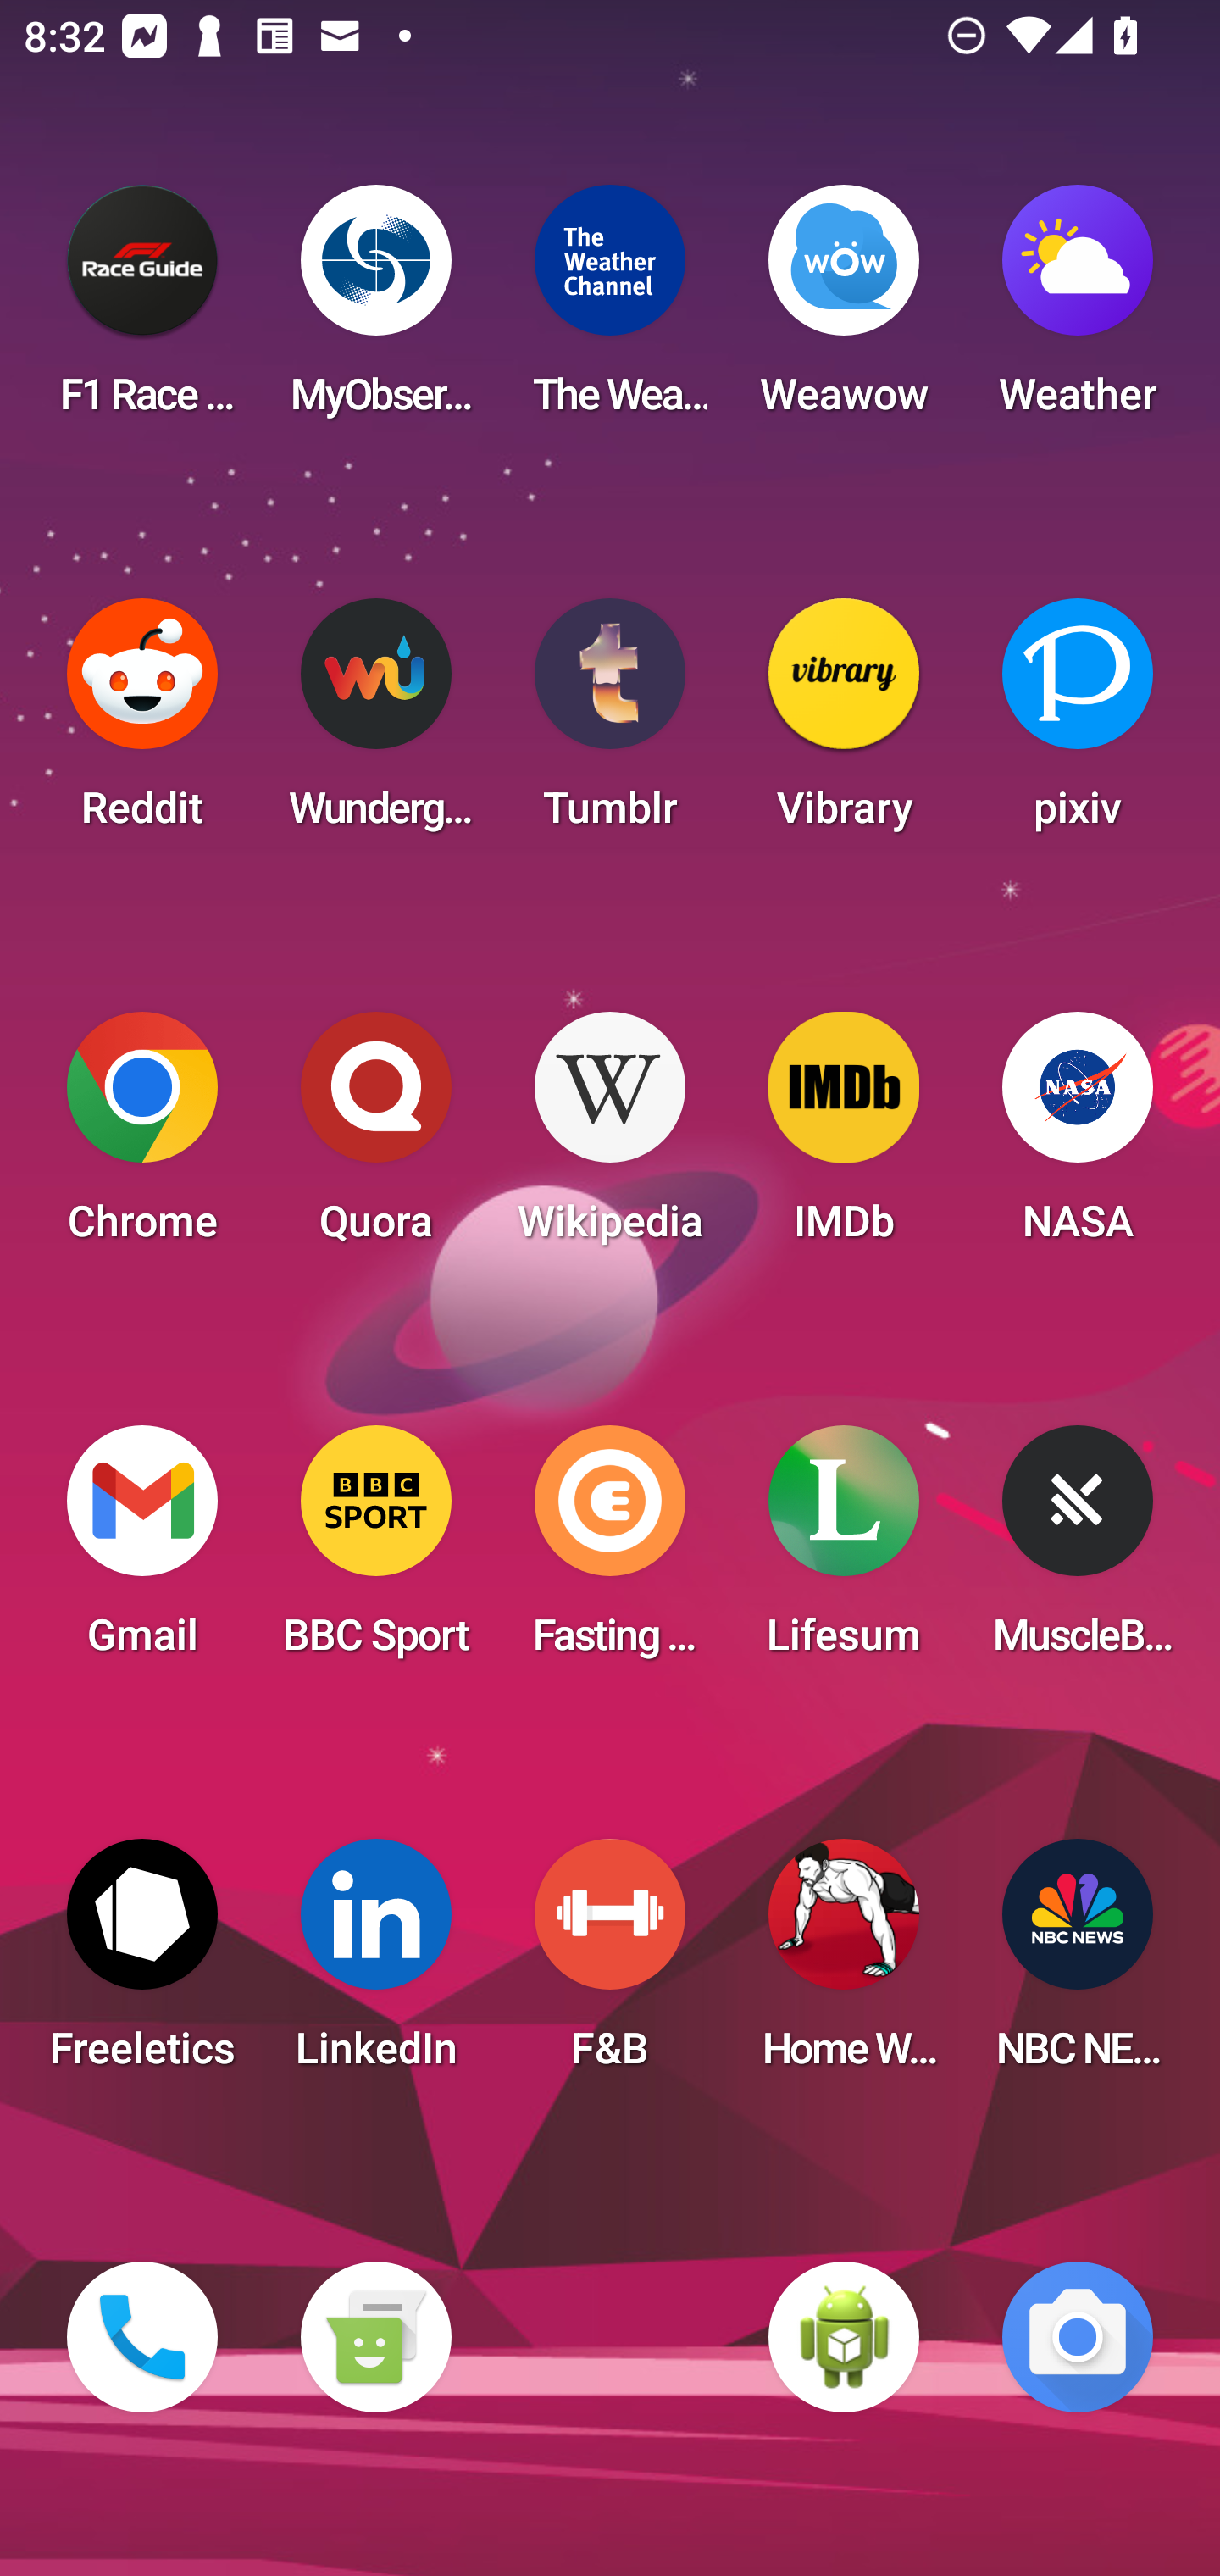  Describe the element at coordinates (375, 1551) in the screenshot. I see `BBC Sport` at that location.